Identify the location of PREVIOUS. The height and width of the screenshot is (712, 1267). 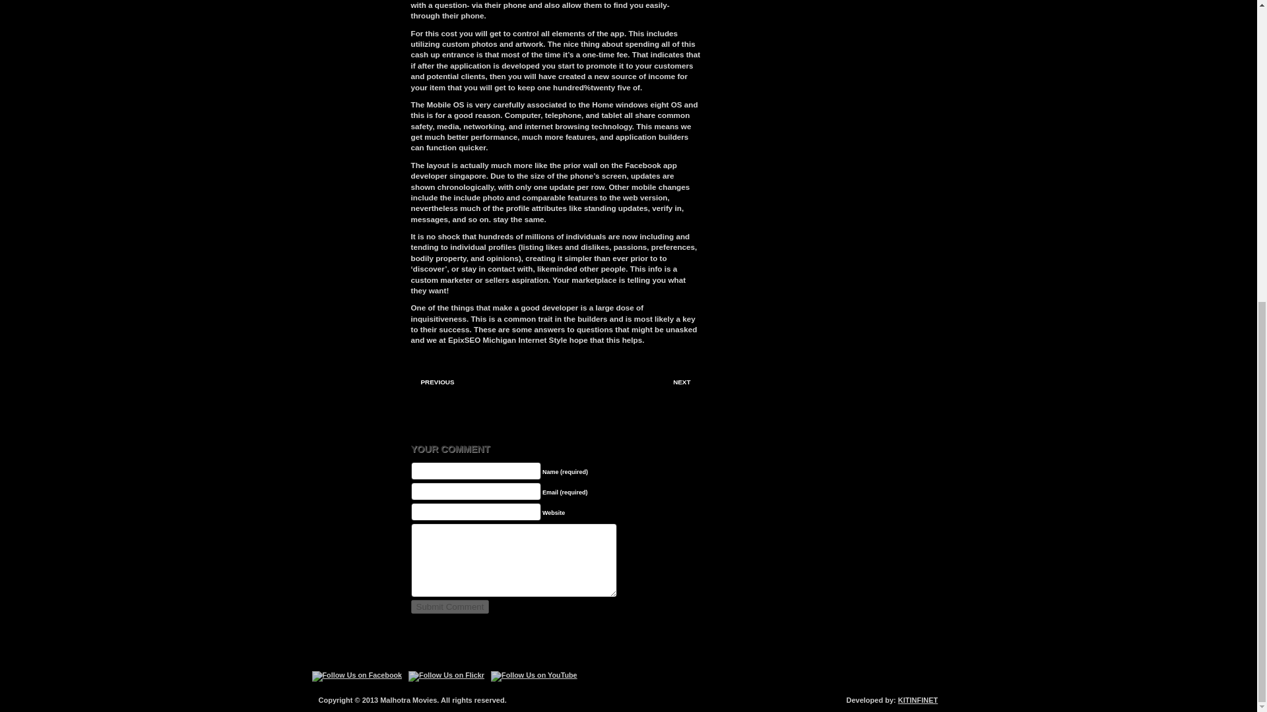
(441, 382).